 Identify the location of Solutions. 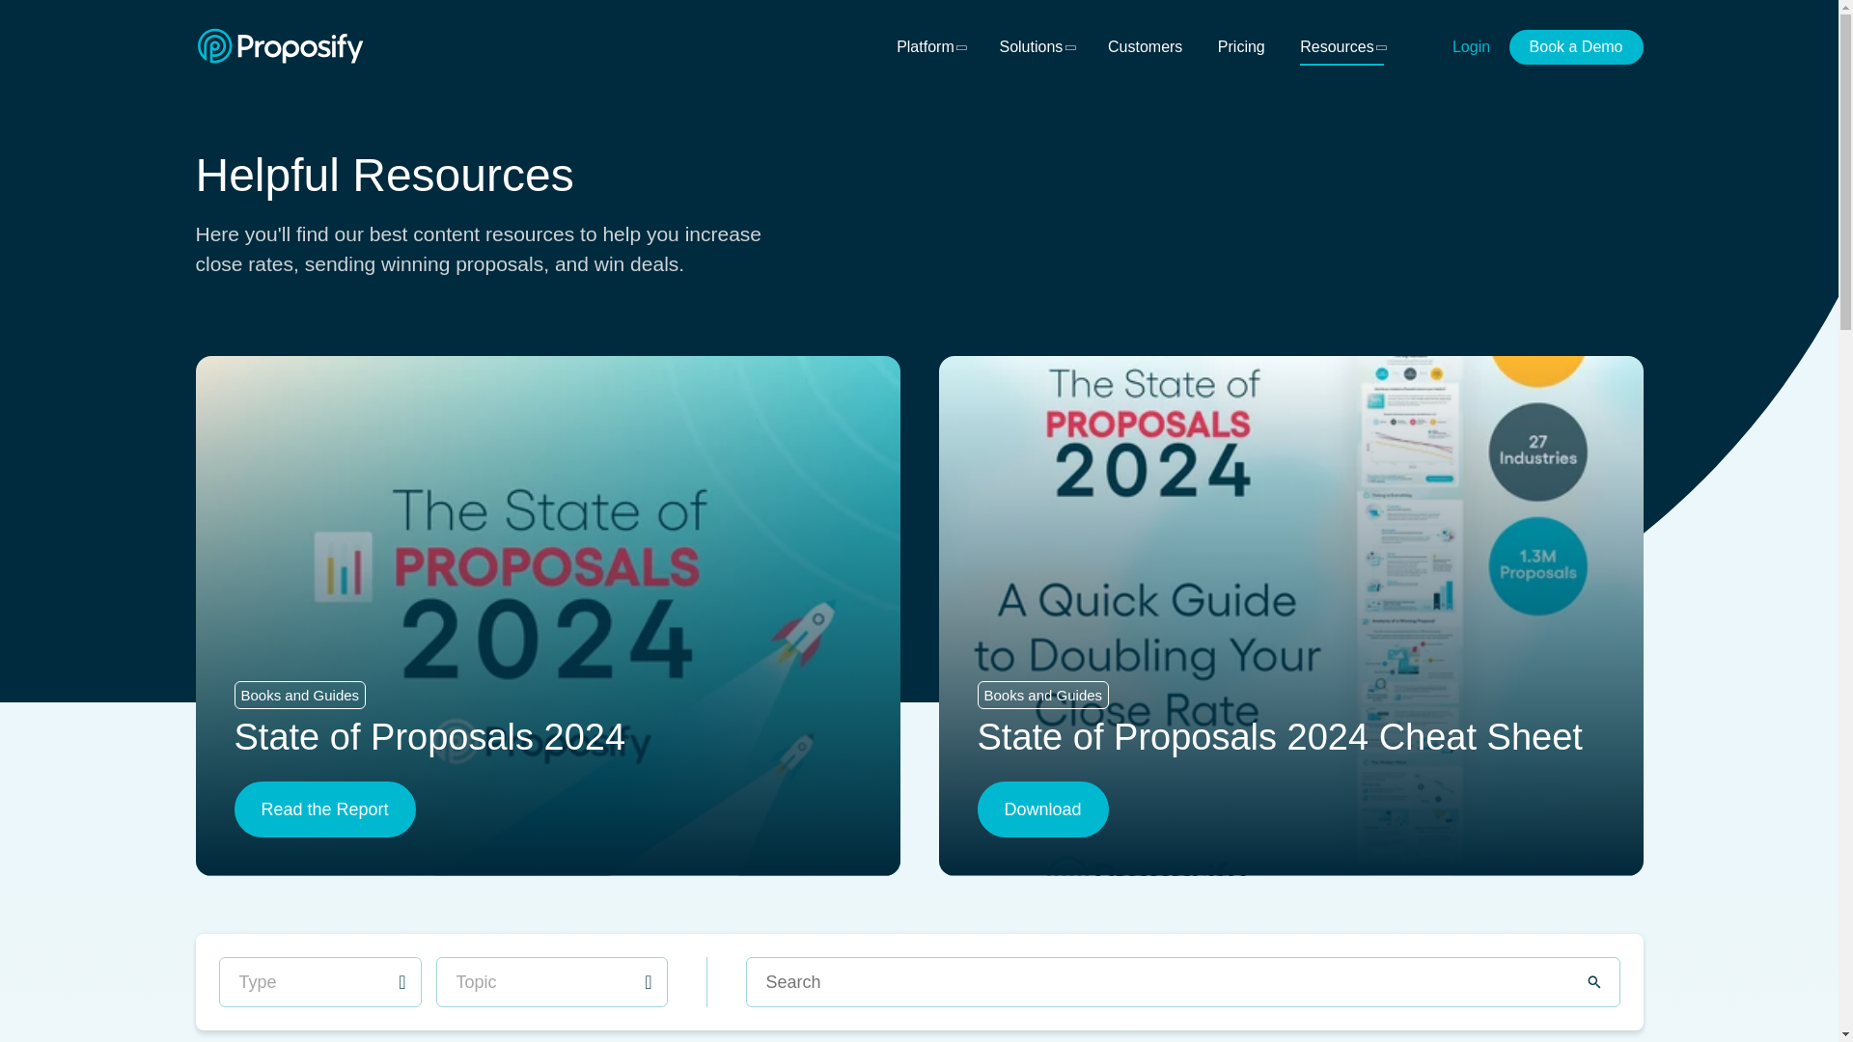
(1035, 46).